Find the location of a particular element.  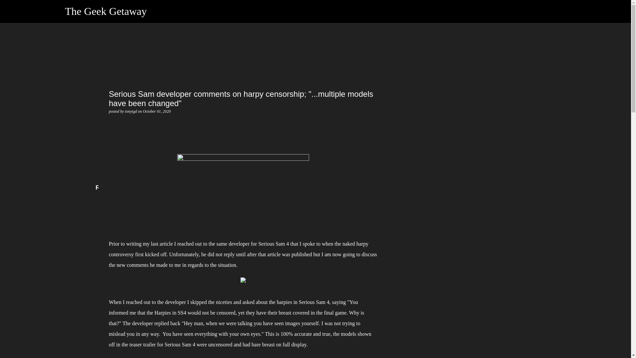

The Geek Getaway is located at coordinates (106, 11).